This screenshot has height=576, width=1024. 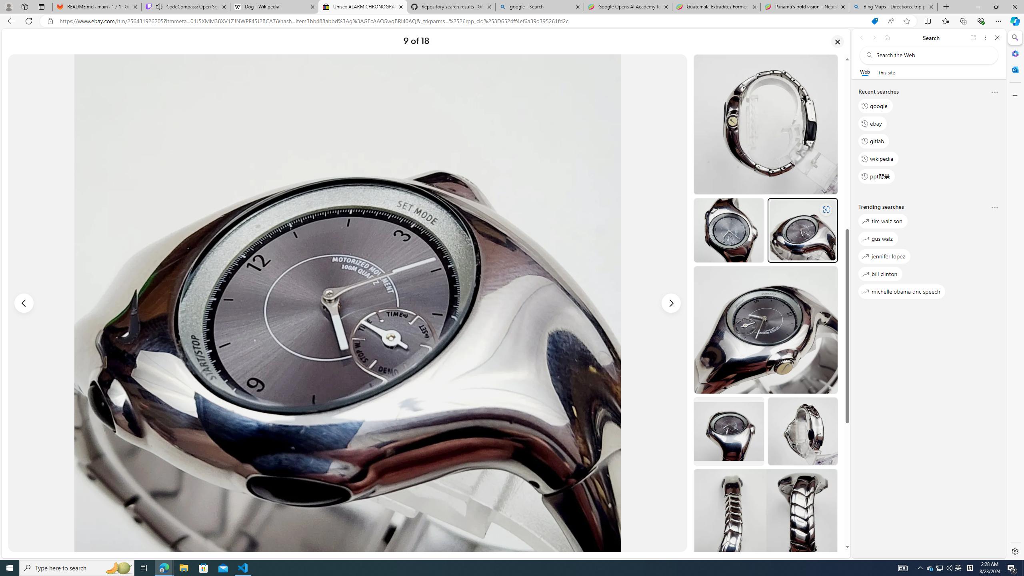 I want to click on gitlab, so click(x=874, y=141).